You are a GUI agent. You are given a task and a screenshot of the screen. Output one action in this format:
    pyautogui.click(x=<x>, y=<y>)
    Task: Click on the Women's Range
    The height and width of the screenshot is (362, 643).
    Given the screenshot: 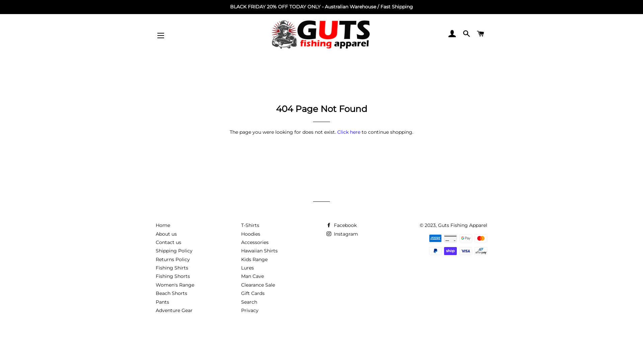 What is the action you would take?
    pyautogui.click(x=175, y=285)
    